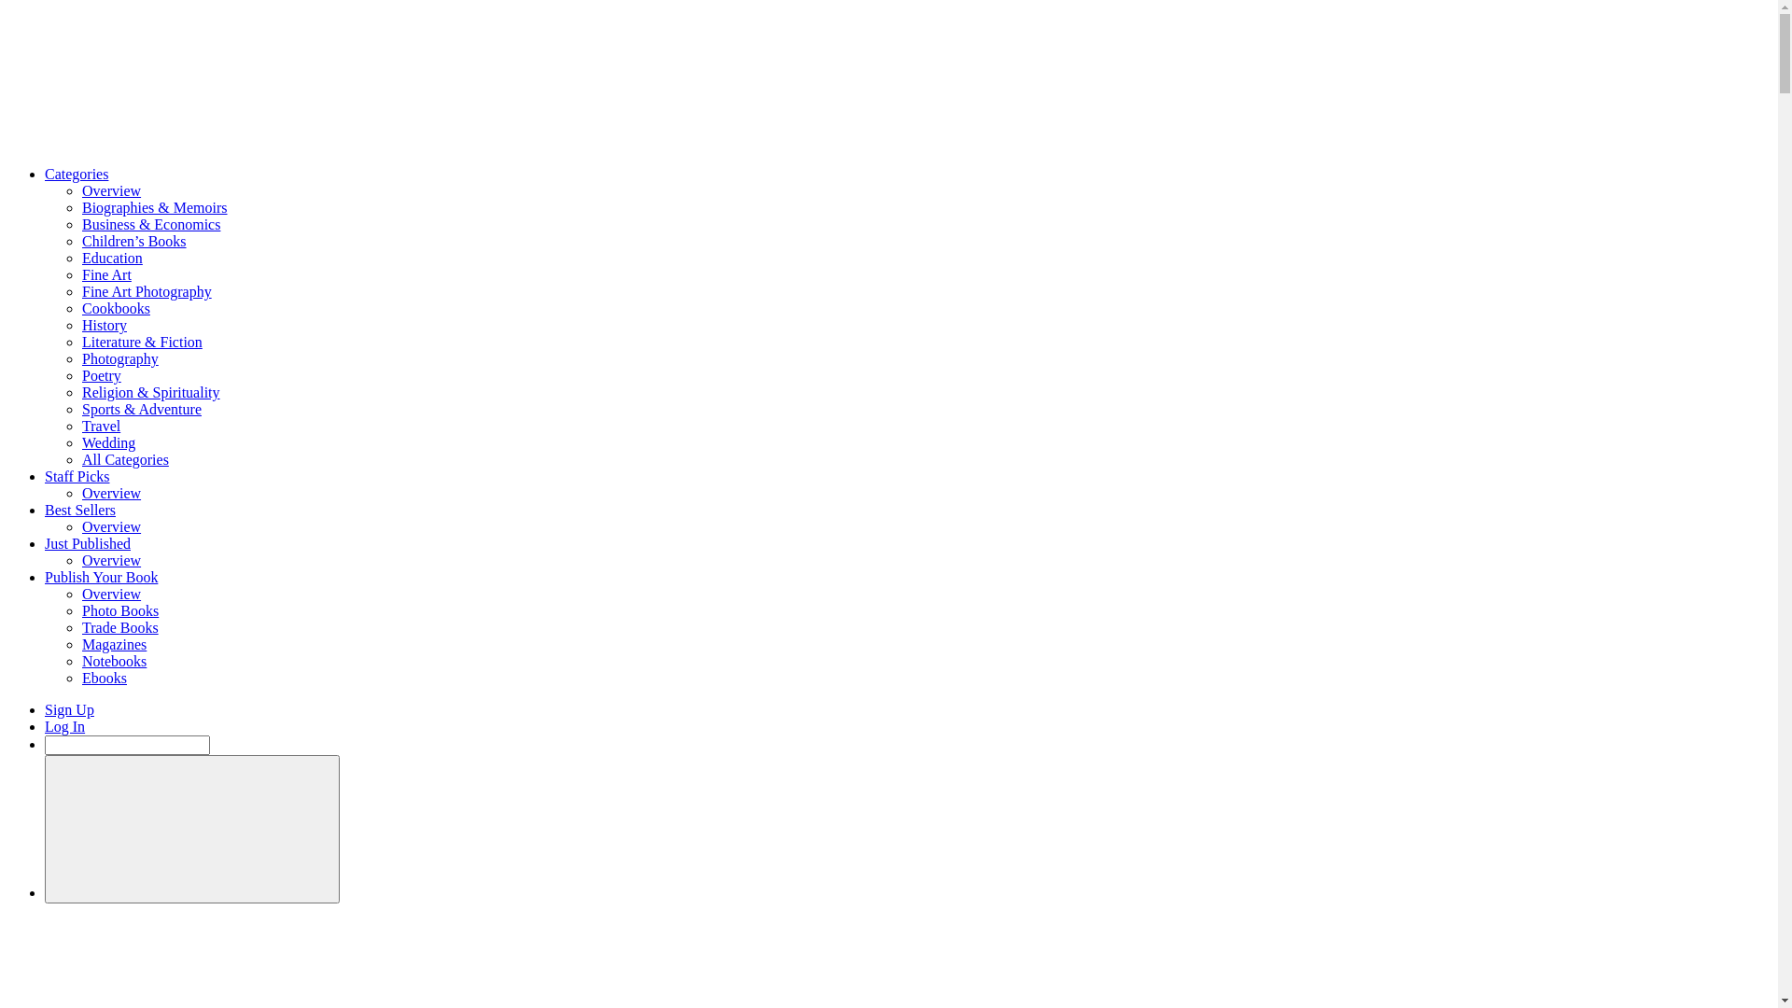  What do you see at coordinates (101, 577) in the screenshot?
I see `Publish Your Book` at bounding box center [101, 577].